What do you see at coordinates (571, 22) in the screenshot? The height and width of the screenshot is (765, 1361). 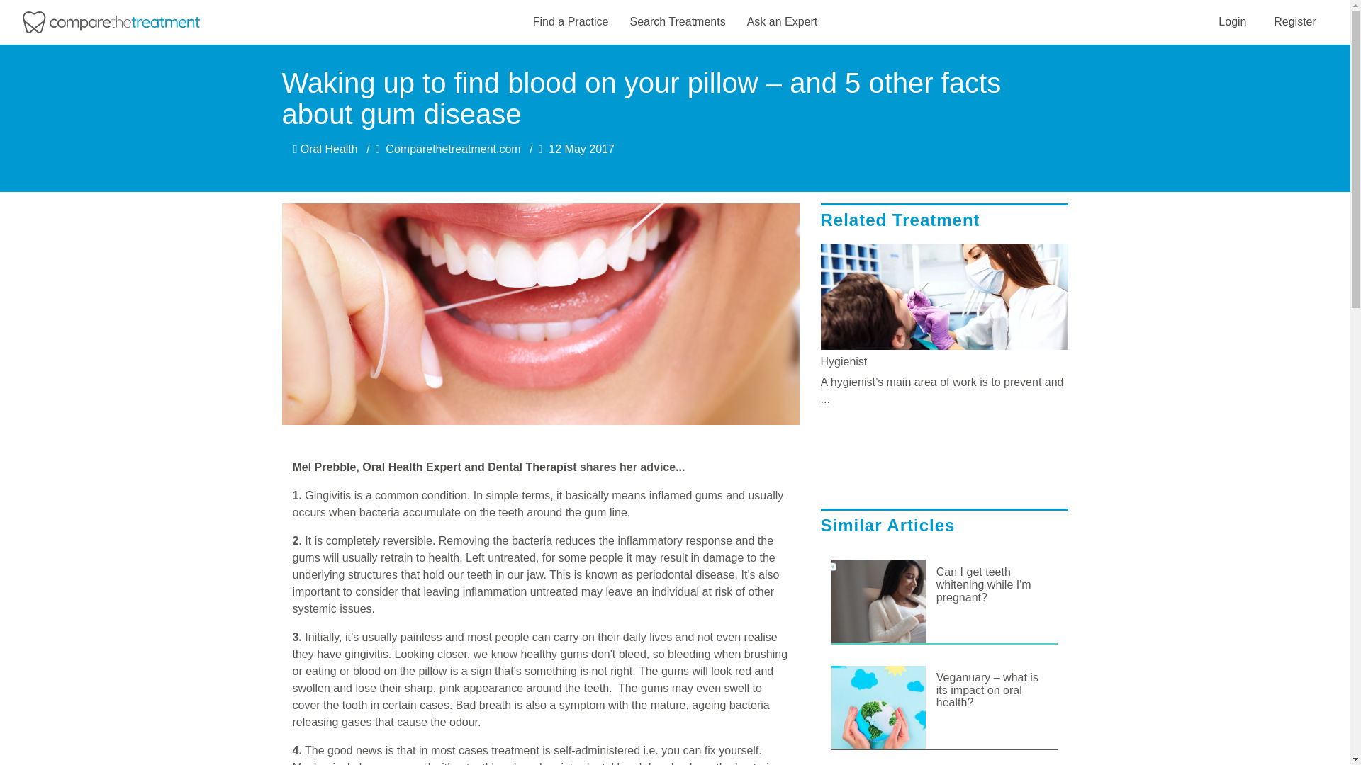 I see `Find a Practice` at bounding box center [571, 22].